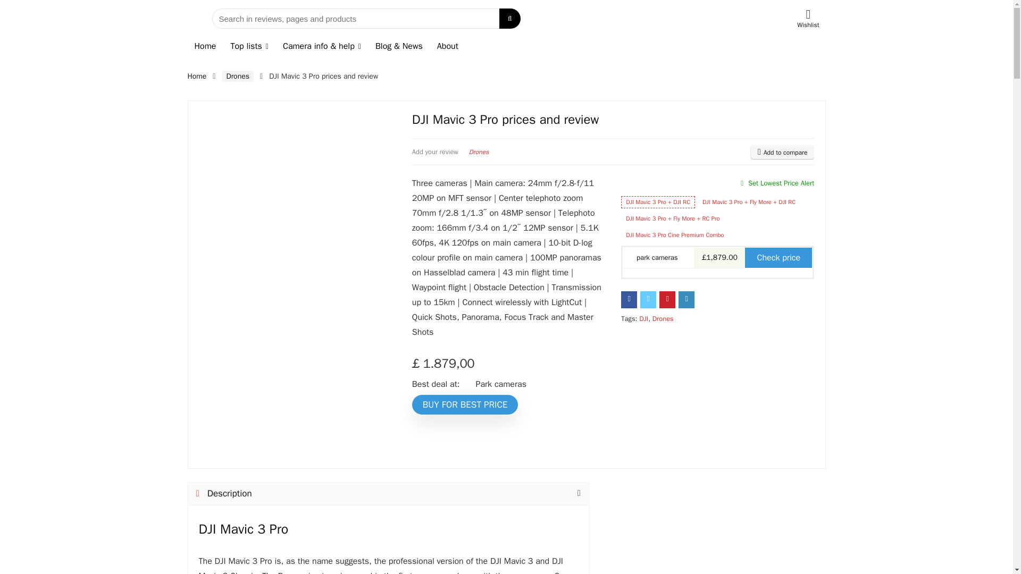  What do you see at coordinates (204, 47) in the screenshot?
I see `Home` at bounding box center [204, 47].